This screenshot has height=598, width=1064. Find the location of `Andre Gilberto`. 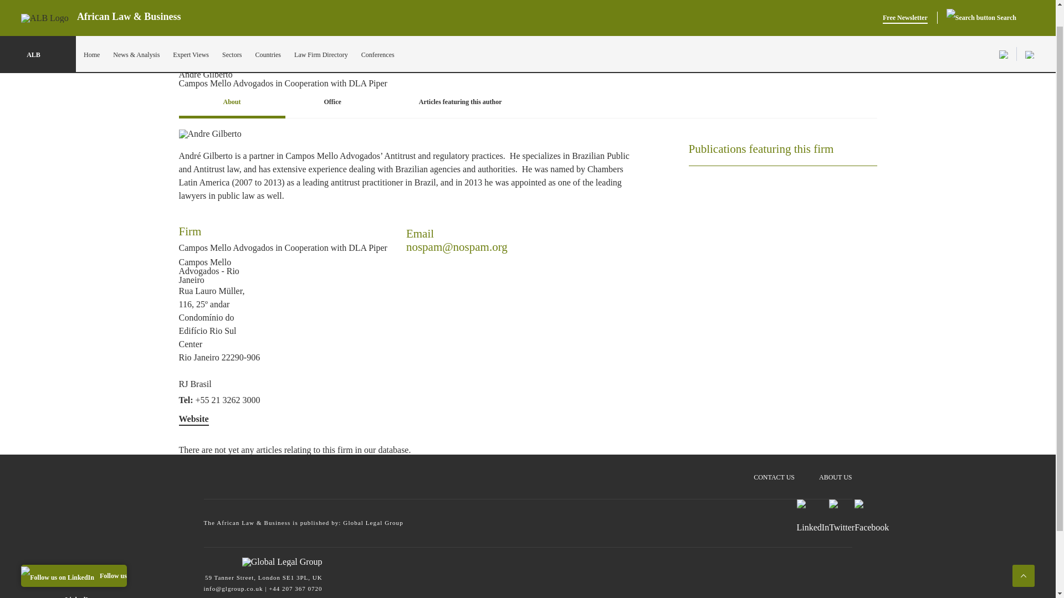

Andre Gilberto is located at coordinates (209, 134).